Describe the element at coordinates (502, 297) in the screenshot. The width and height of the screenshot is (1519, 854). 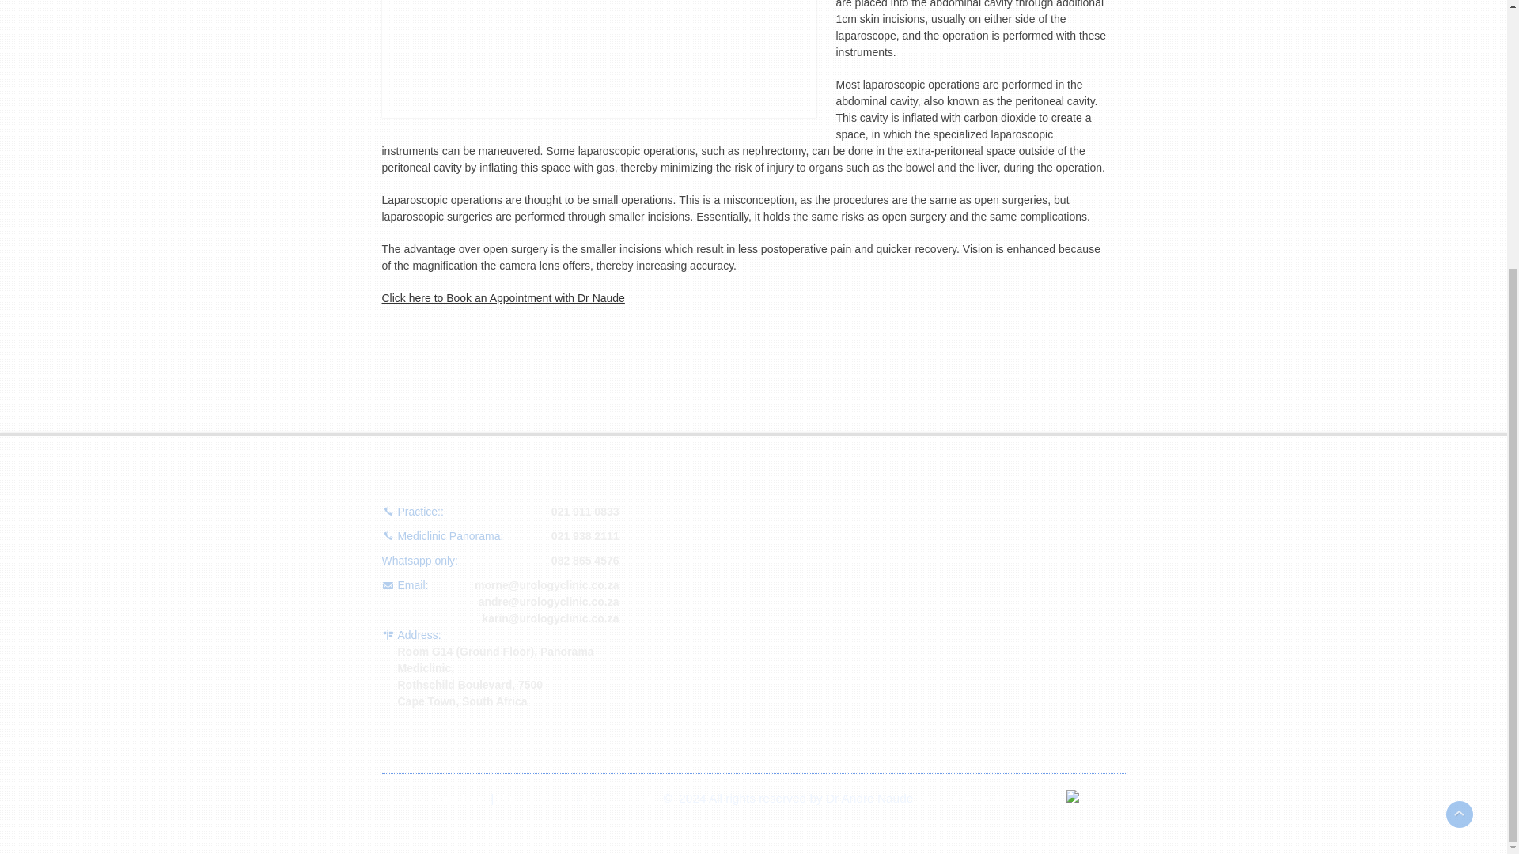
I see `Click here to Book an Appointment with Dr Naude` at that location.